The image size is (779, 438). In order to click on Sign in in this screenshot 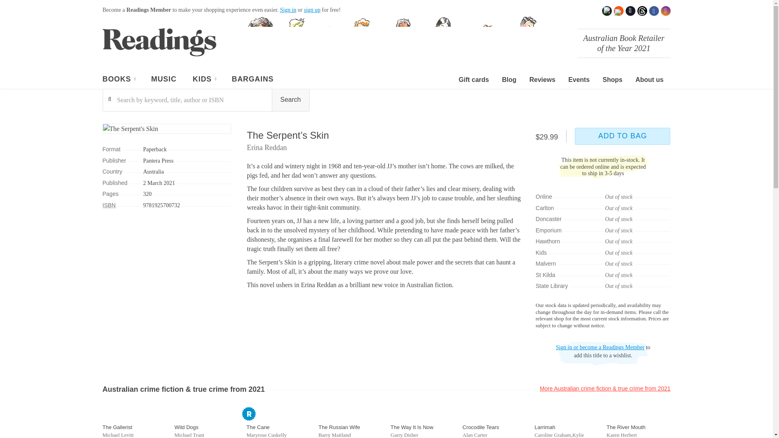, I will do `click(288, 10)`.